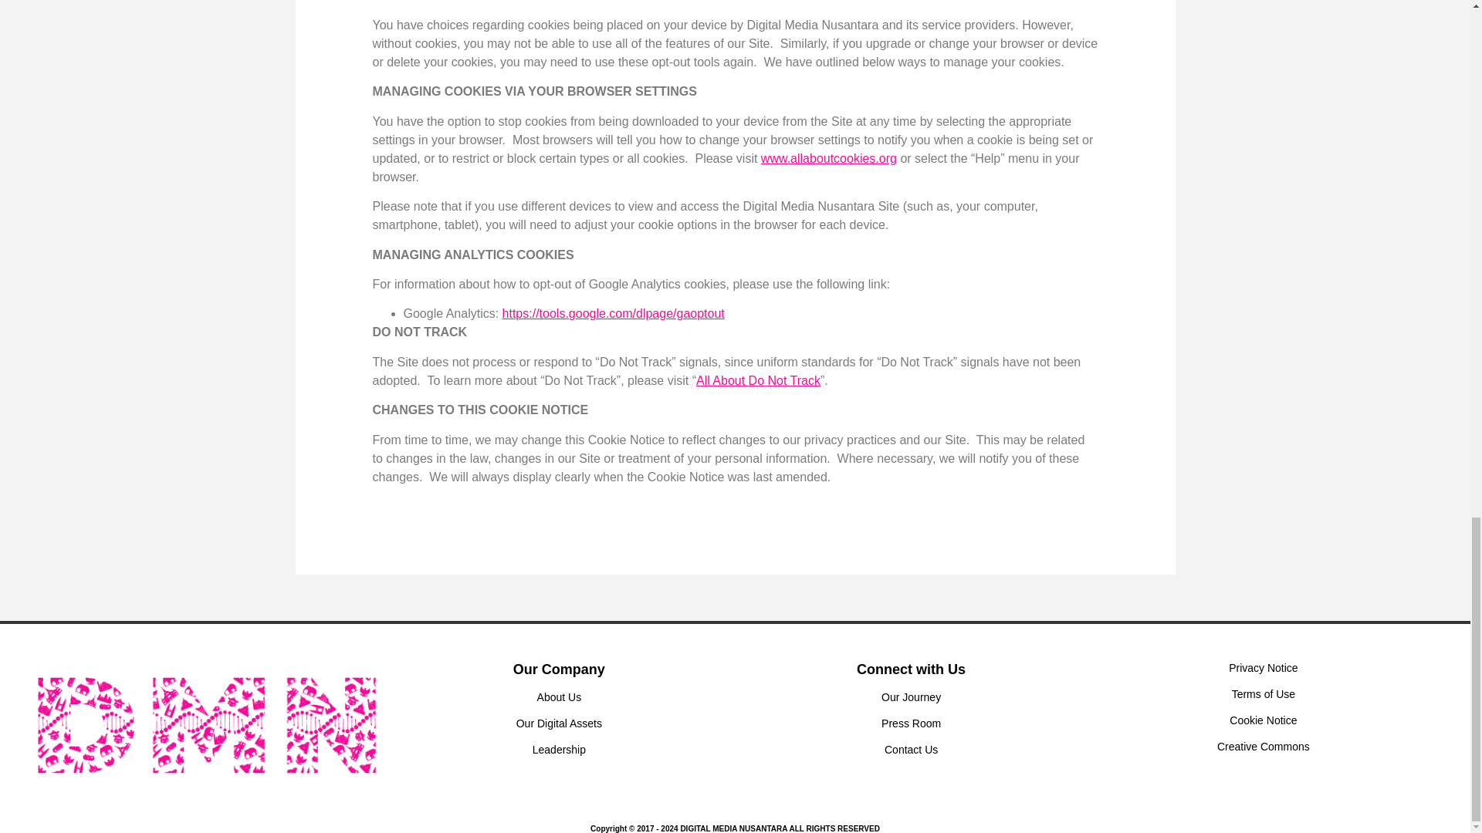  Describe the element at coordinates (829, 157) in the screenshot. I see `www.allaboutcookies.org` at that location.